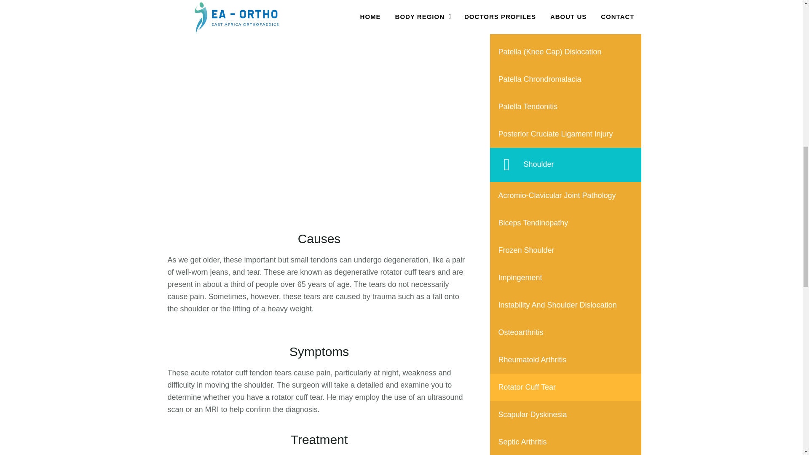 The width and height of the screenshot is (809, 455). What do you see at coordinates (565, 278) in the screenshot?
I see `Impingement` at bounding box center [565, 278].